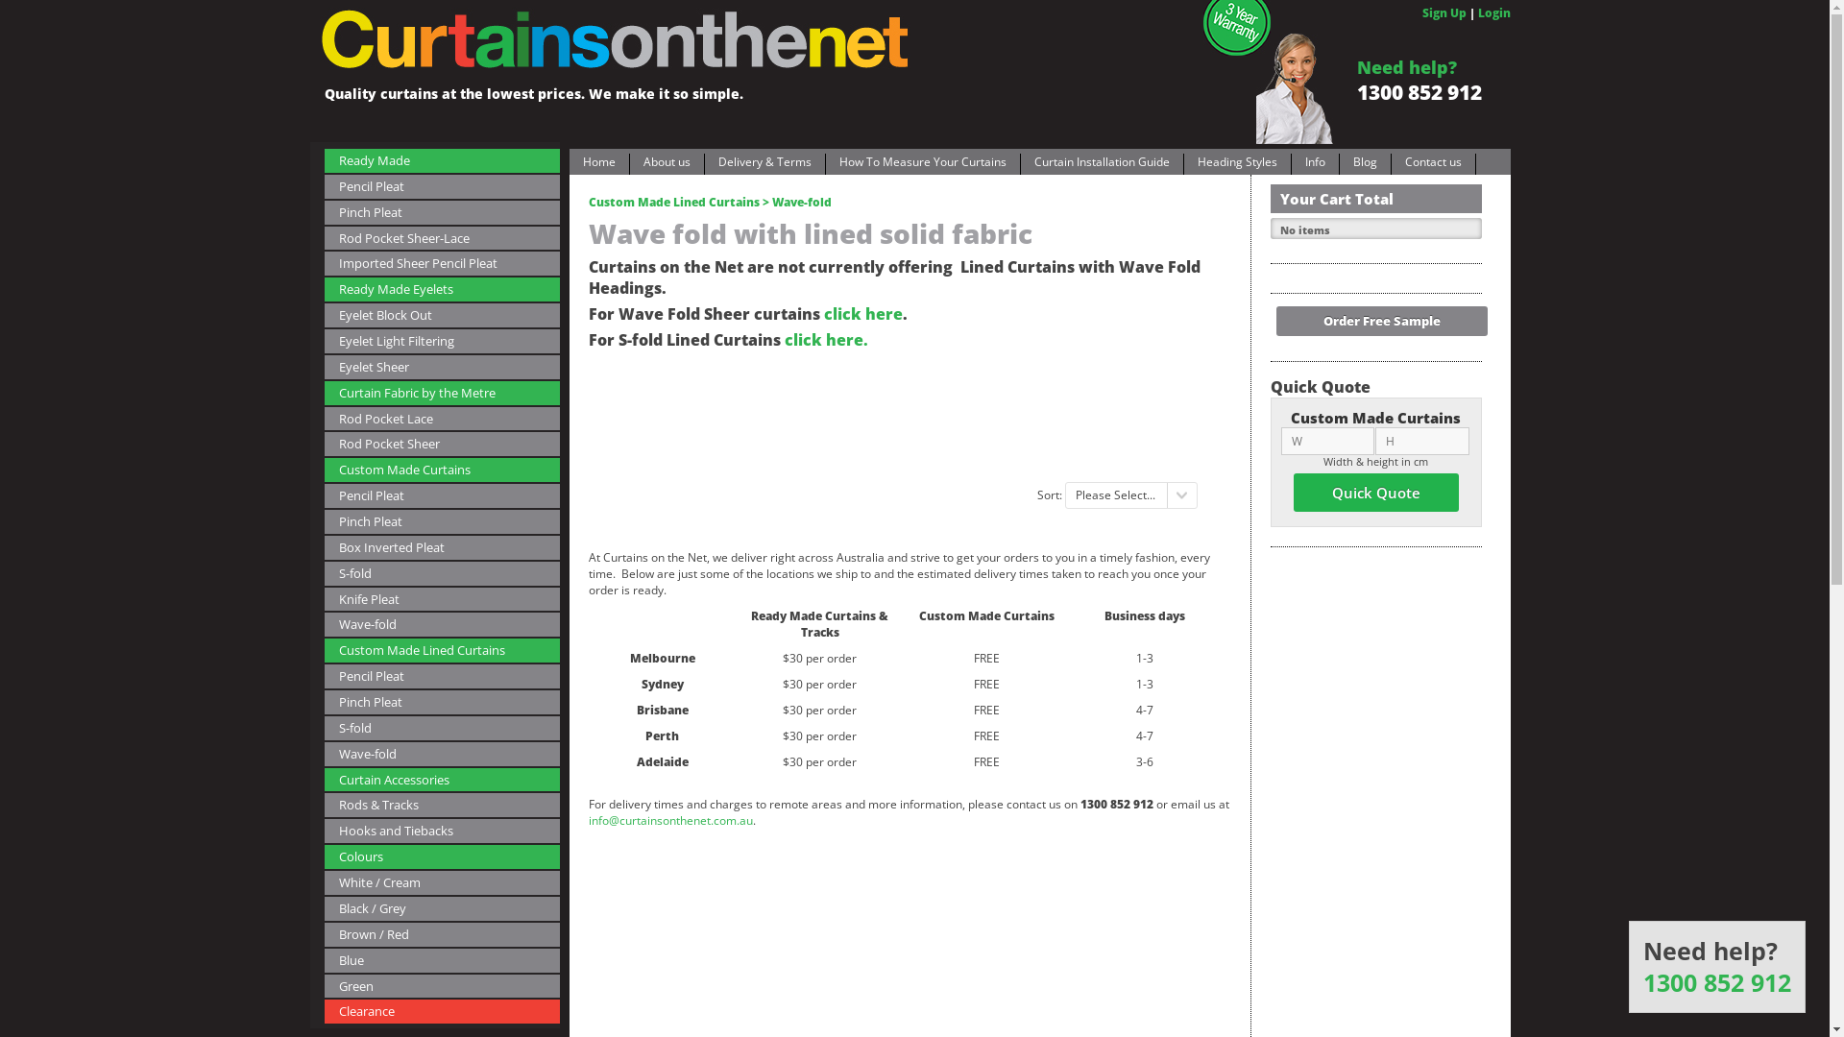  Describe the element at coordinates (670, 820) in the screenshot. I see `info@curtainsonthenet.com.au` at that location.